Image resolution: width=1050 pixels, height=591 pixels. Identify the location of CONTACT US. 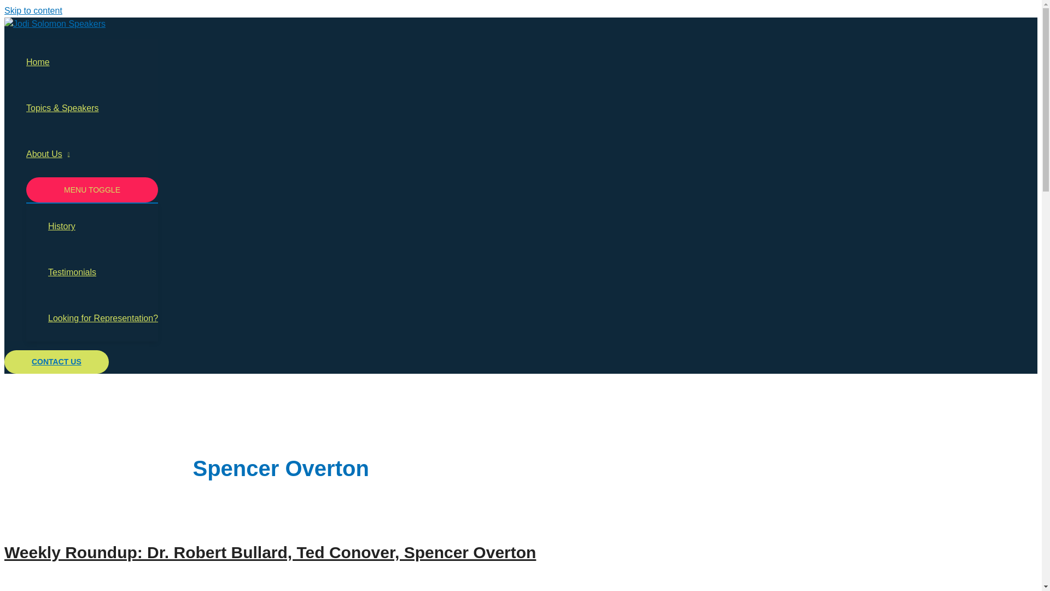
(56, 362).